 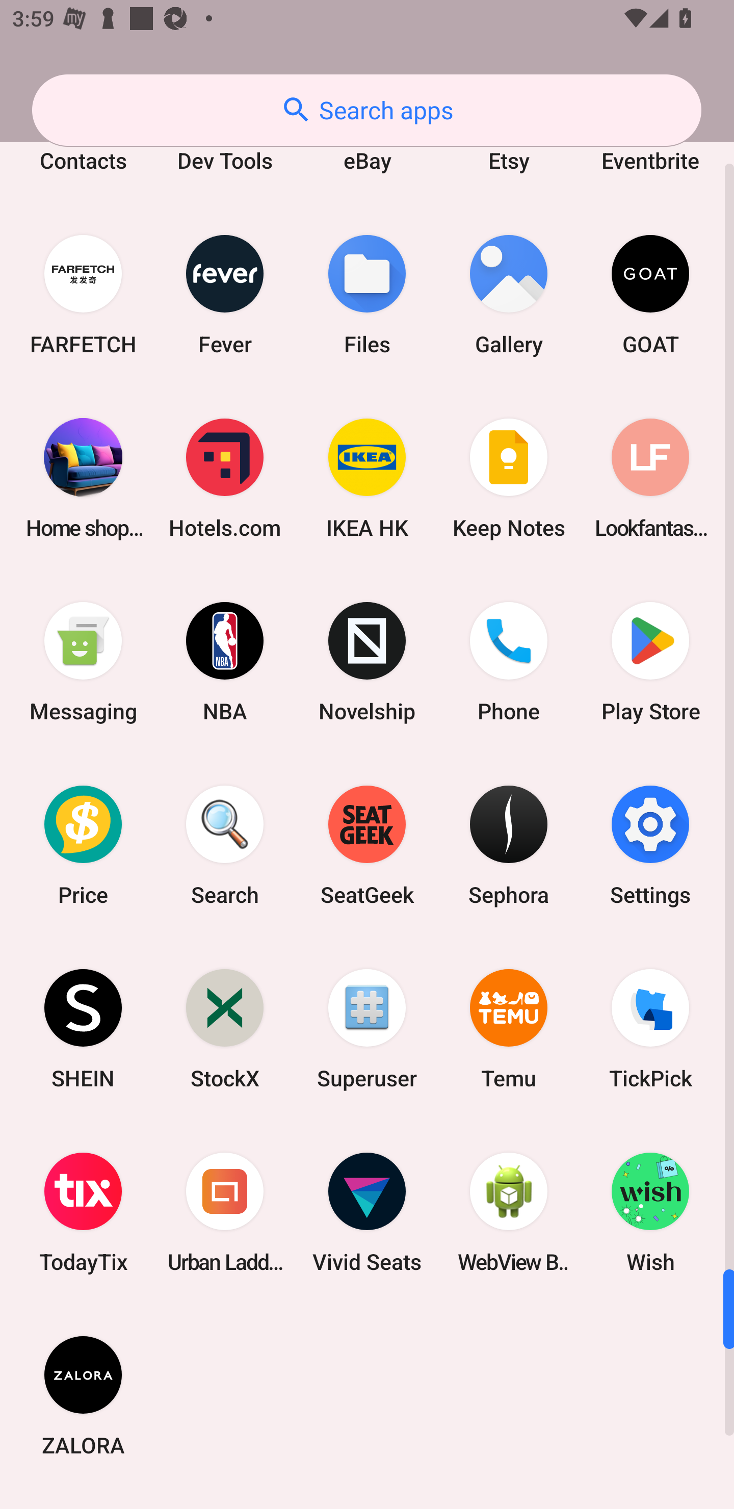 I want to click on Vivid Seats, so click(x=367, y=1212).